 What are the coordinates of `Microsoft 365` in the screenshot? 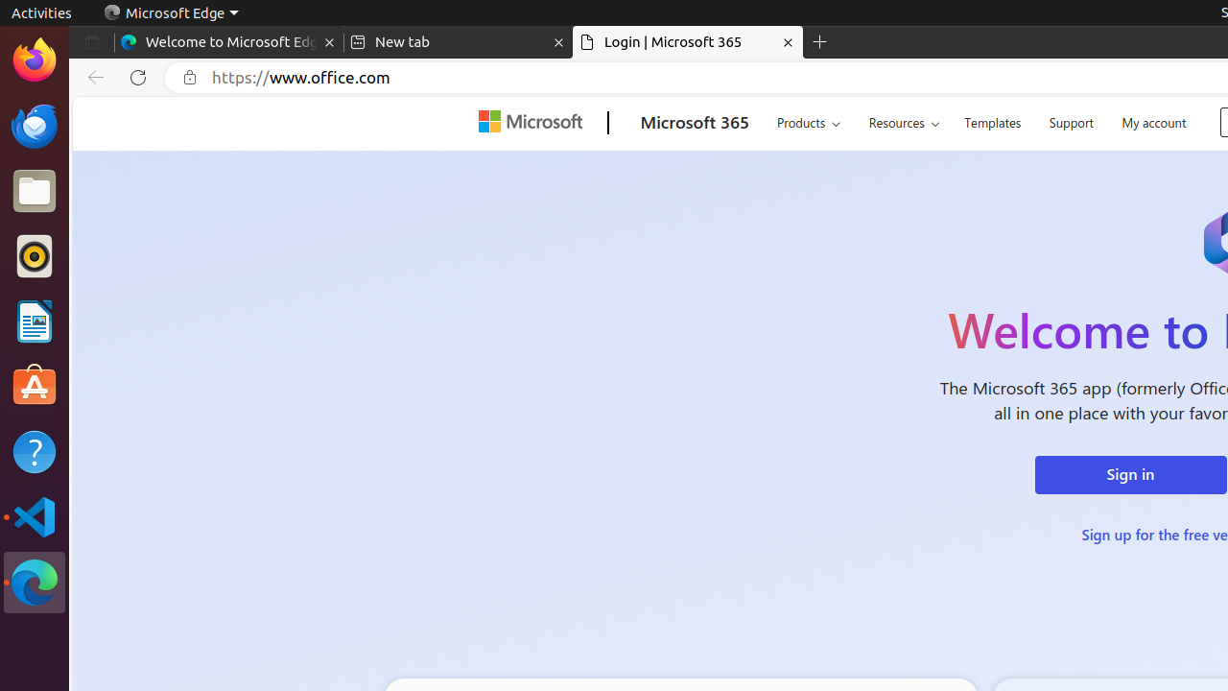 It's located at (695, 124).